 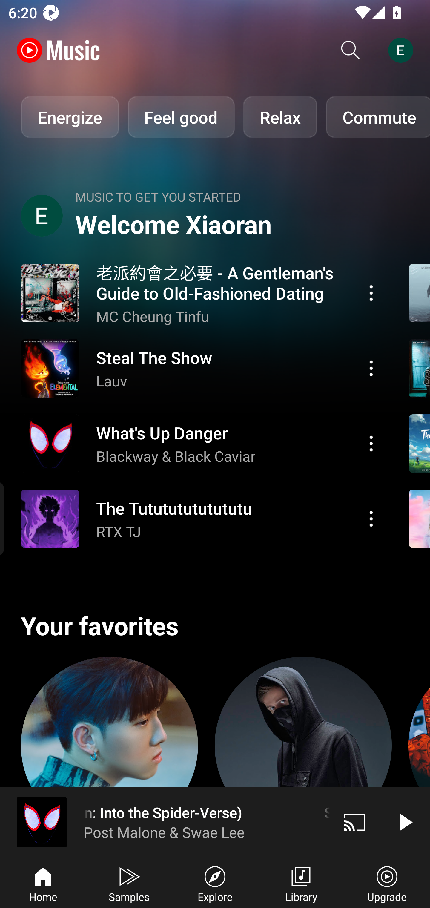 What do you see at coordinates (301, 883) in the screenshot?
I see `Library` at bounding box center [301, 883].